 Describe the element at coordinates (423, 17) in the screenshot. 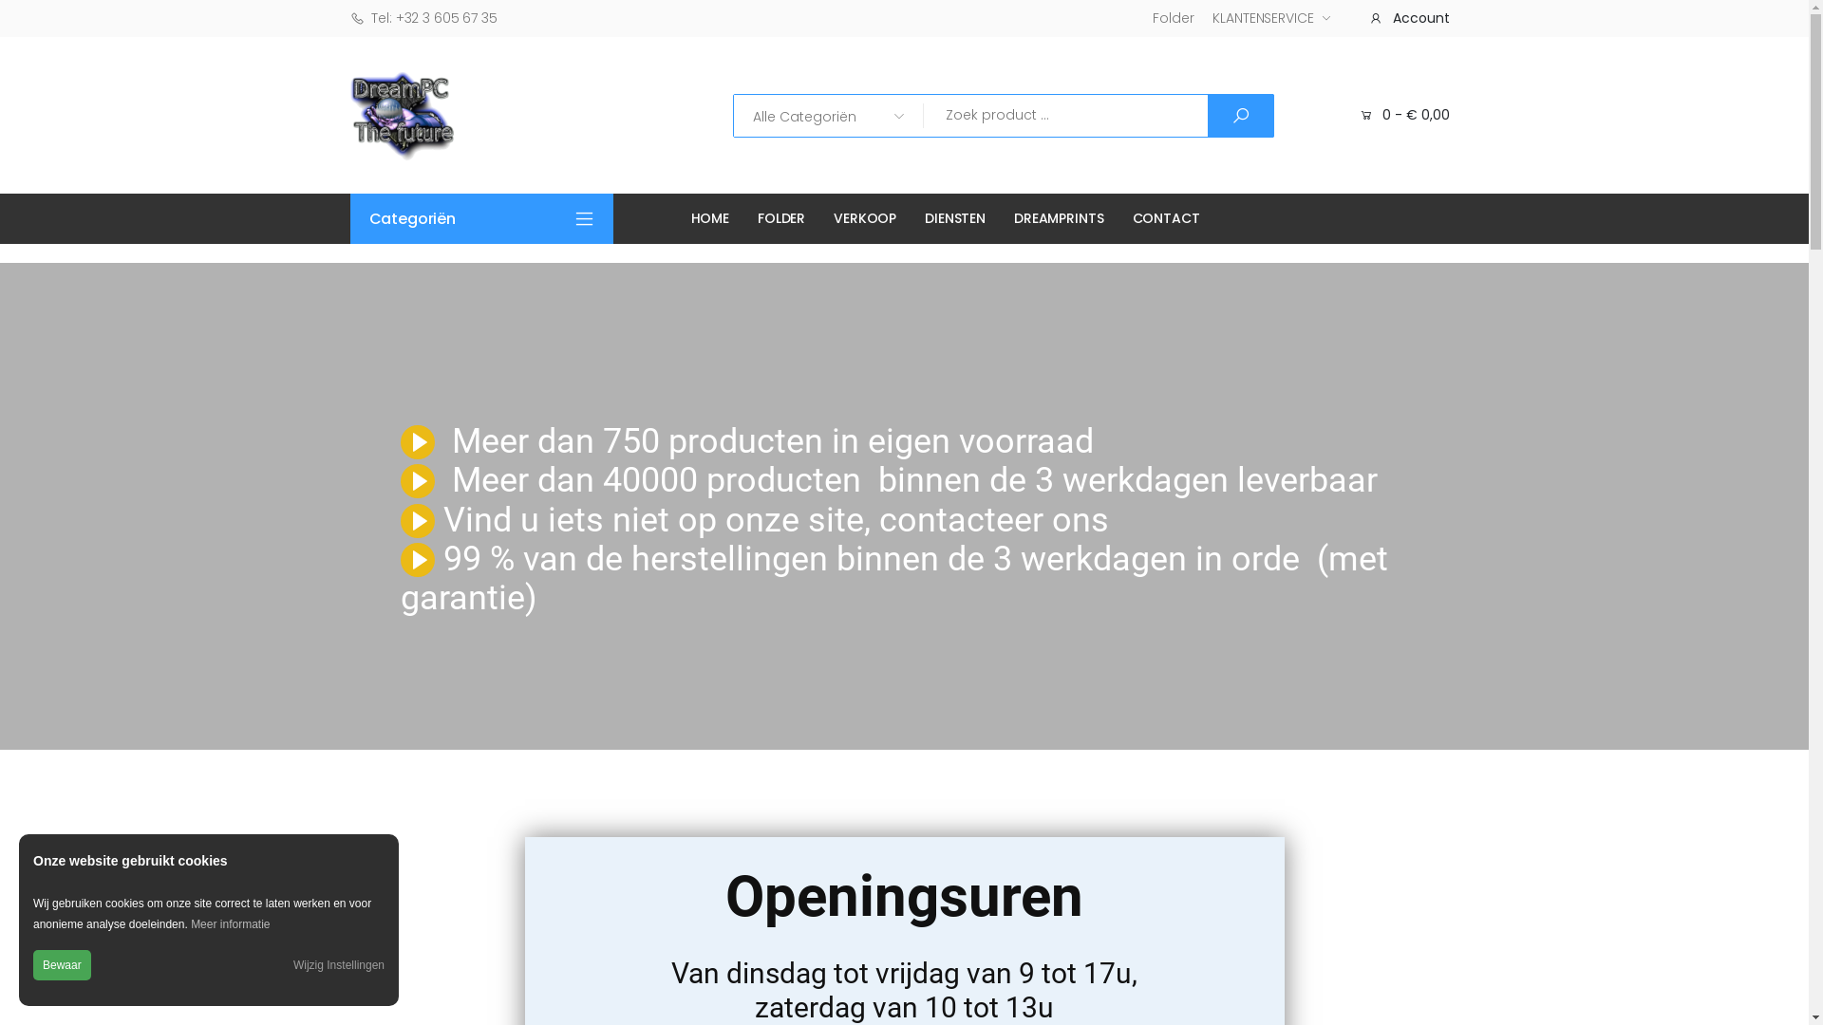

I see `Tel: +32 3 605 67 35` at that location.